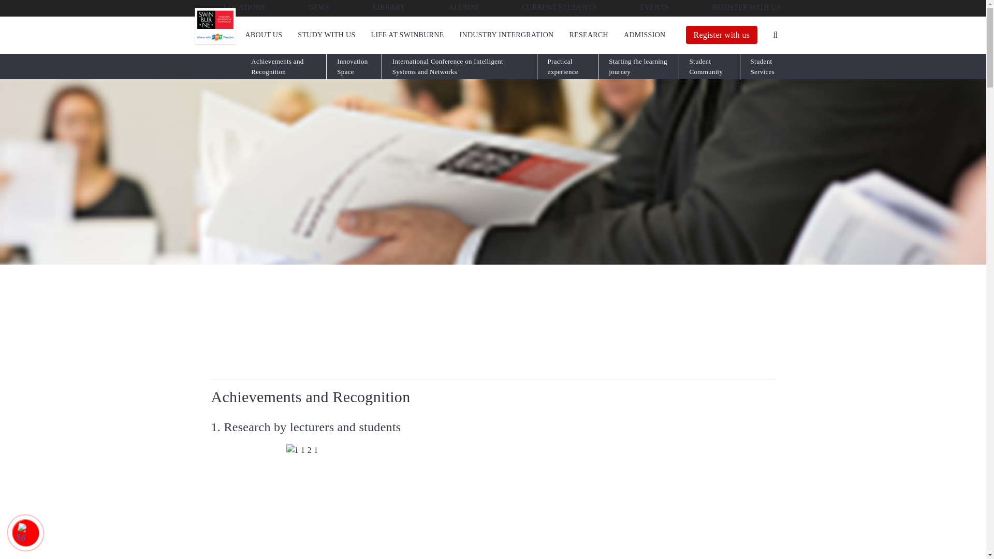 The image size is (994, 559). What do you see at coordinates (744, 7) in the screenshot?
I see `REGISTER WITH US` at bounding box center [744, 7].